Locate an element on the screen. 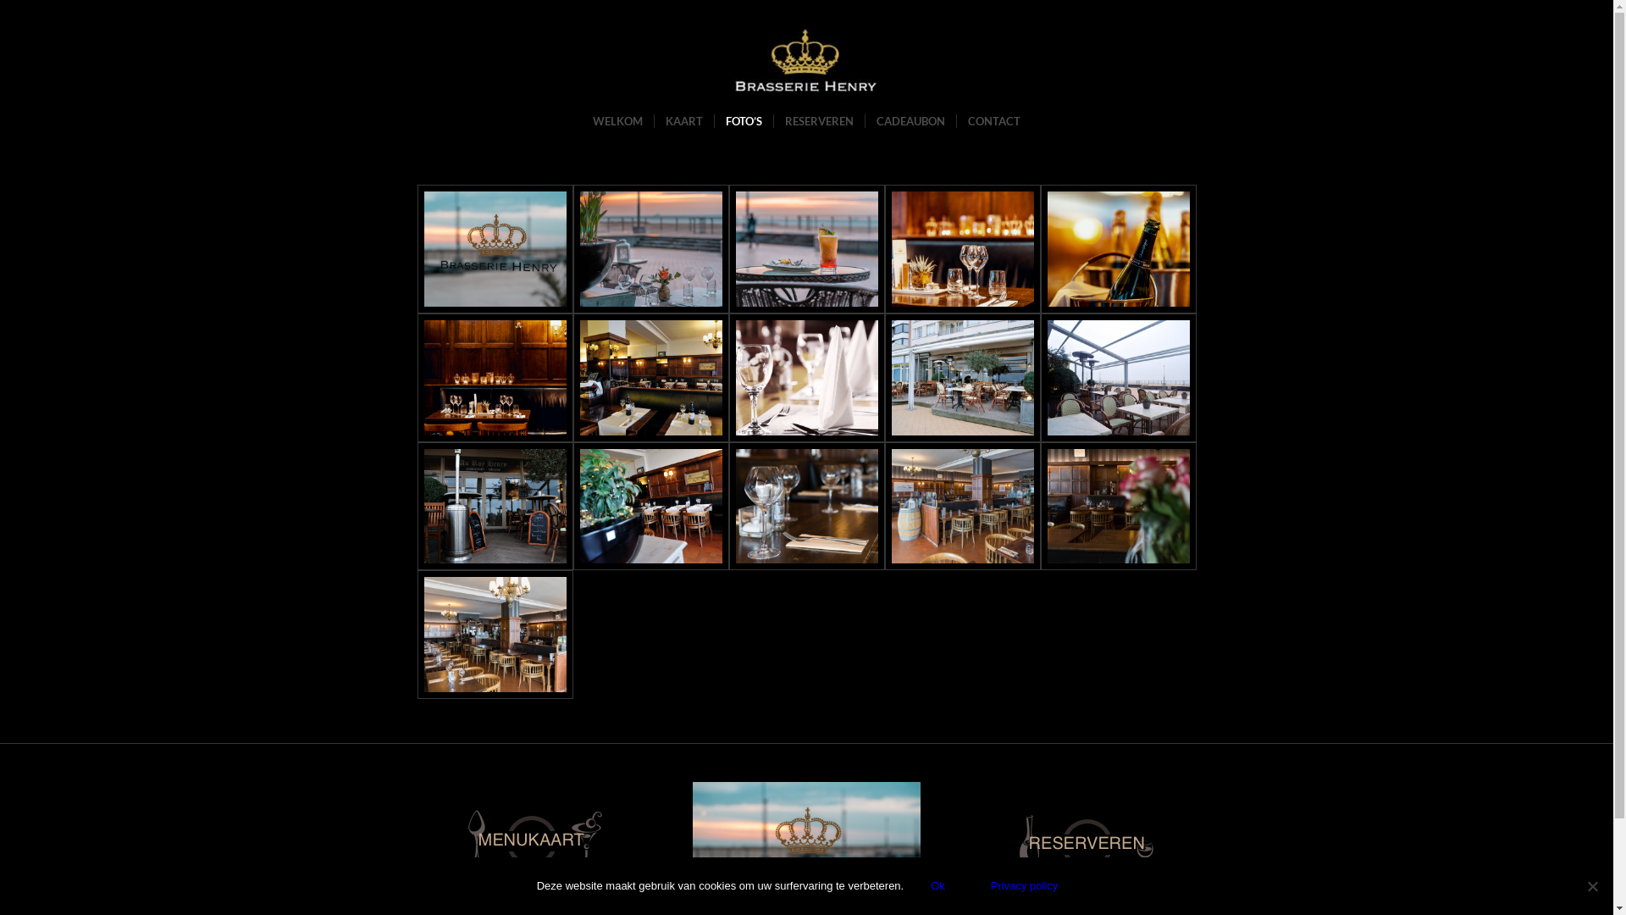 The image size is (1626, 915). KVF-13 is located at coordinates (495, 249).